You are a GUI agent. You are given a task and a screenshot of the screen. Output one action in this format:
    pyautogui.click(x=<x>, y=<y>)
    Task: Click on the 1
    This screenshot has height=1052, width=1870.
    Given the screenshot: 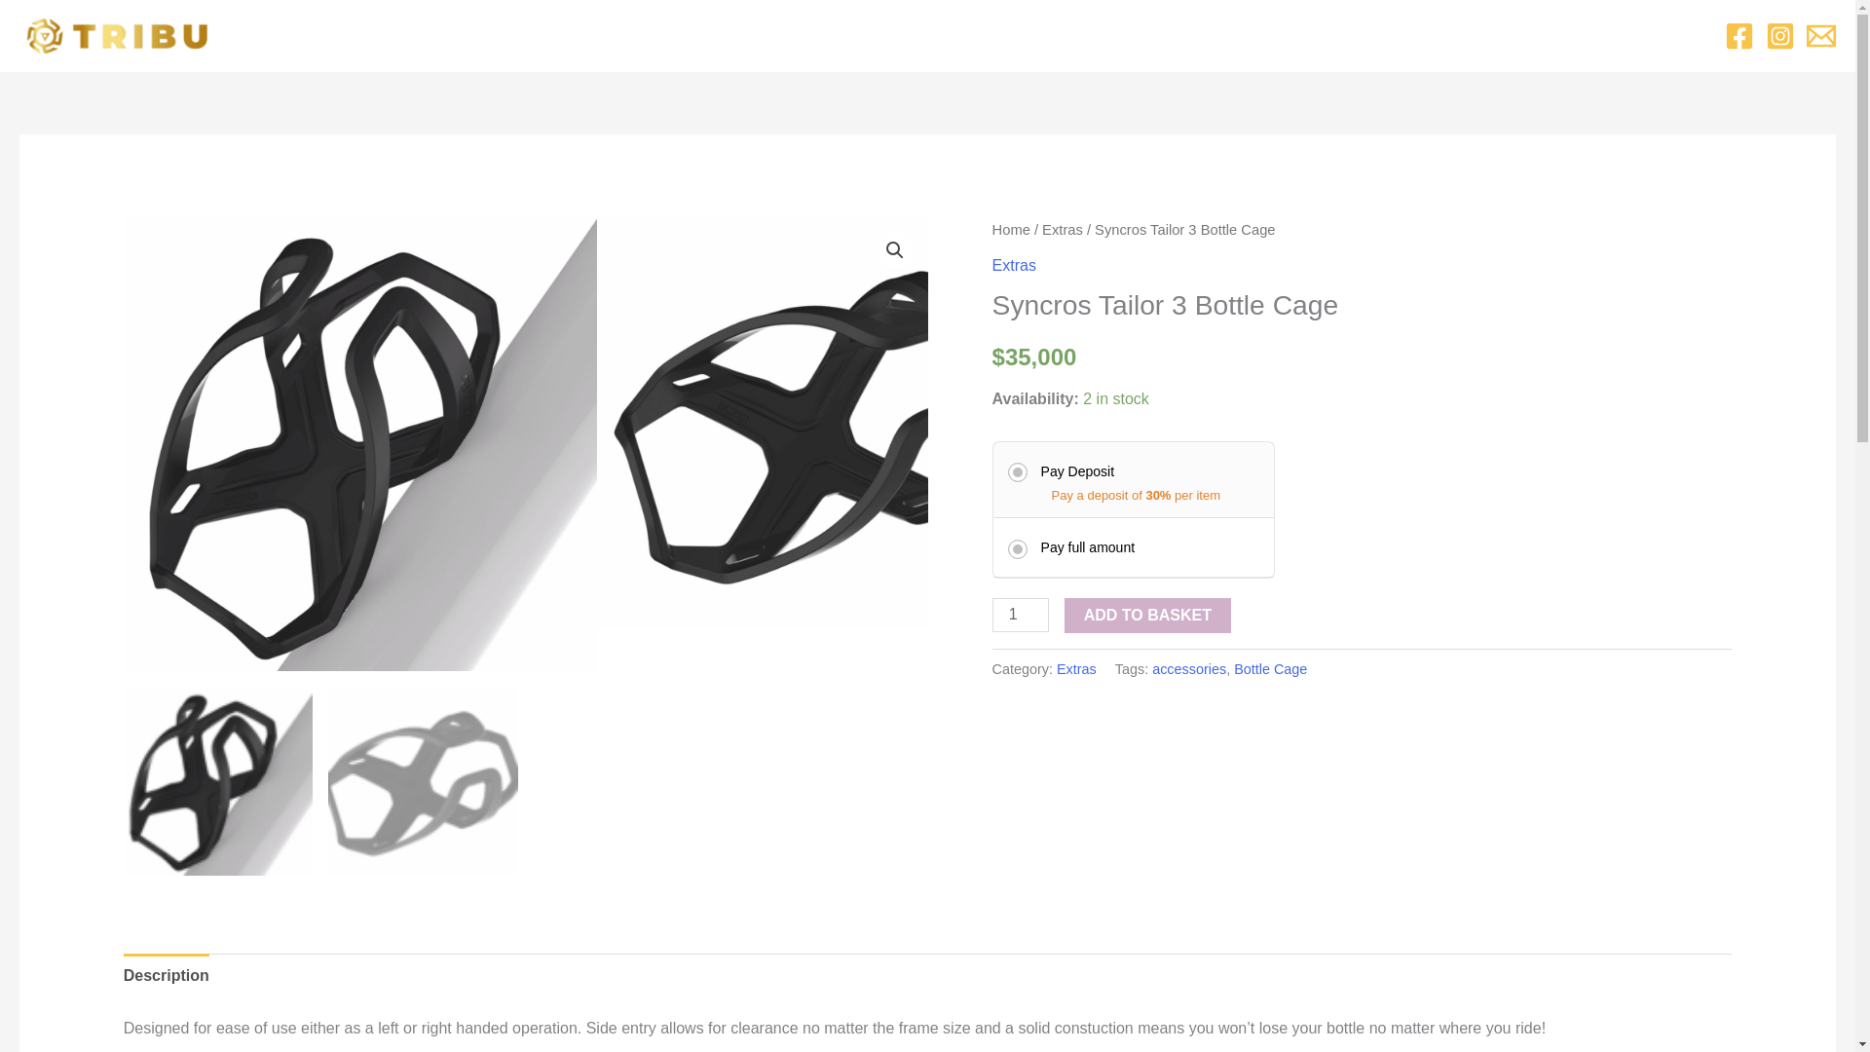 What is the action you would take?
    pyautogui.click(x=1021, y=616)
    